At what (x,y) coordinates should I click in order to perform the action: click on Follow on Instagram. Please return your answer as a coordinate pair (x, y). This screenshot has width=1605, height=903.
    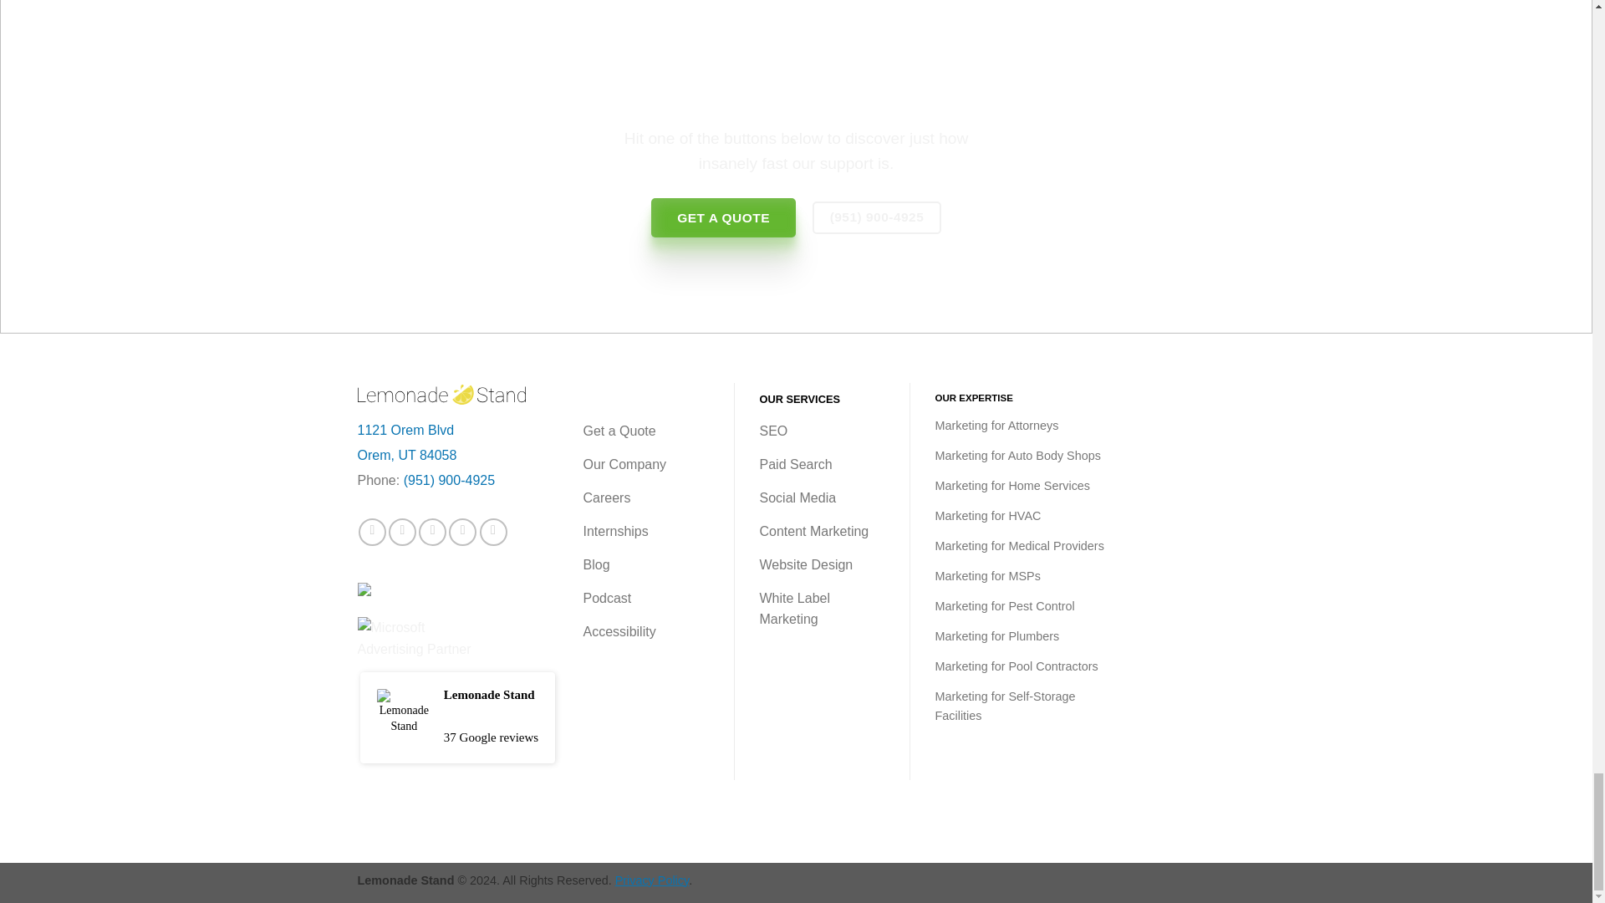
    Looking at the image, I should click on (401, 532).